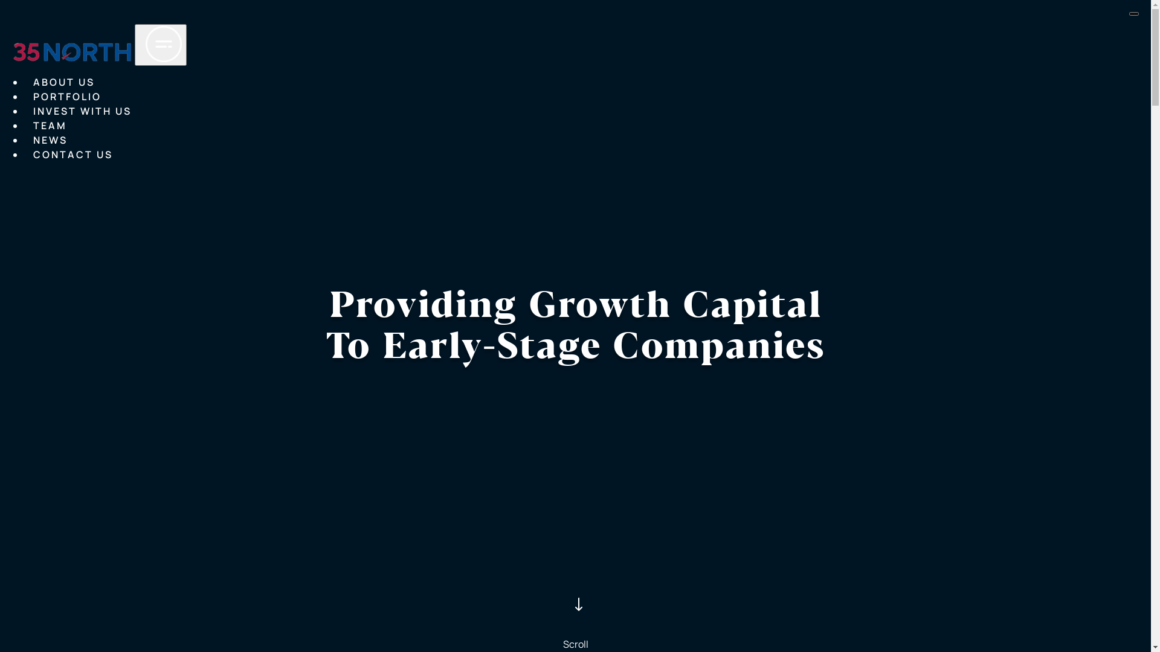 This screenshot has width=1160, height=652. Describe the element at coordinates (575, 611) in the screenshot. I see `Scroll` at that location.